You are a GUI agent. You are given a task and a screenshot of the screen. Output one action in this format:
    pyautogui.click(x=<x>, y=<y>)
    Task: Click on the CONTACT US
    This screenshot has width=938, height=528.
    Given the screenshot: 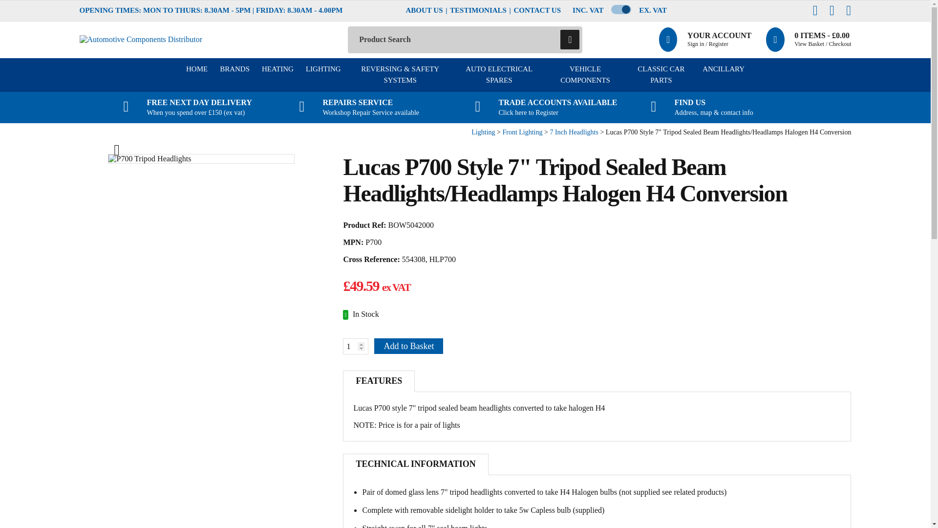 What is the action you would take?
    pyautogui.click(x=537, y=10)
    